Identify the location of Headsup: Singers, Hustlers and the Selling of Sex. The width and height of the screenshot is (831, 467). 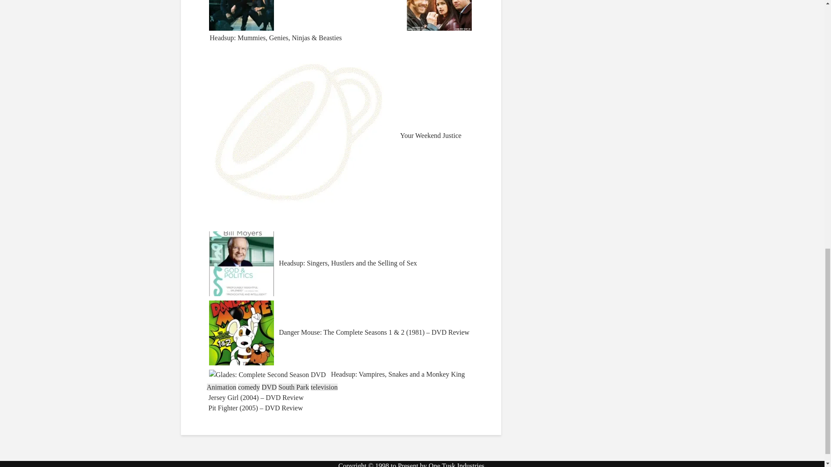
(313, 263).